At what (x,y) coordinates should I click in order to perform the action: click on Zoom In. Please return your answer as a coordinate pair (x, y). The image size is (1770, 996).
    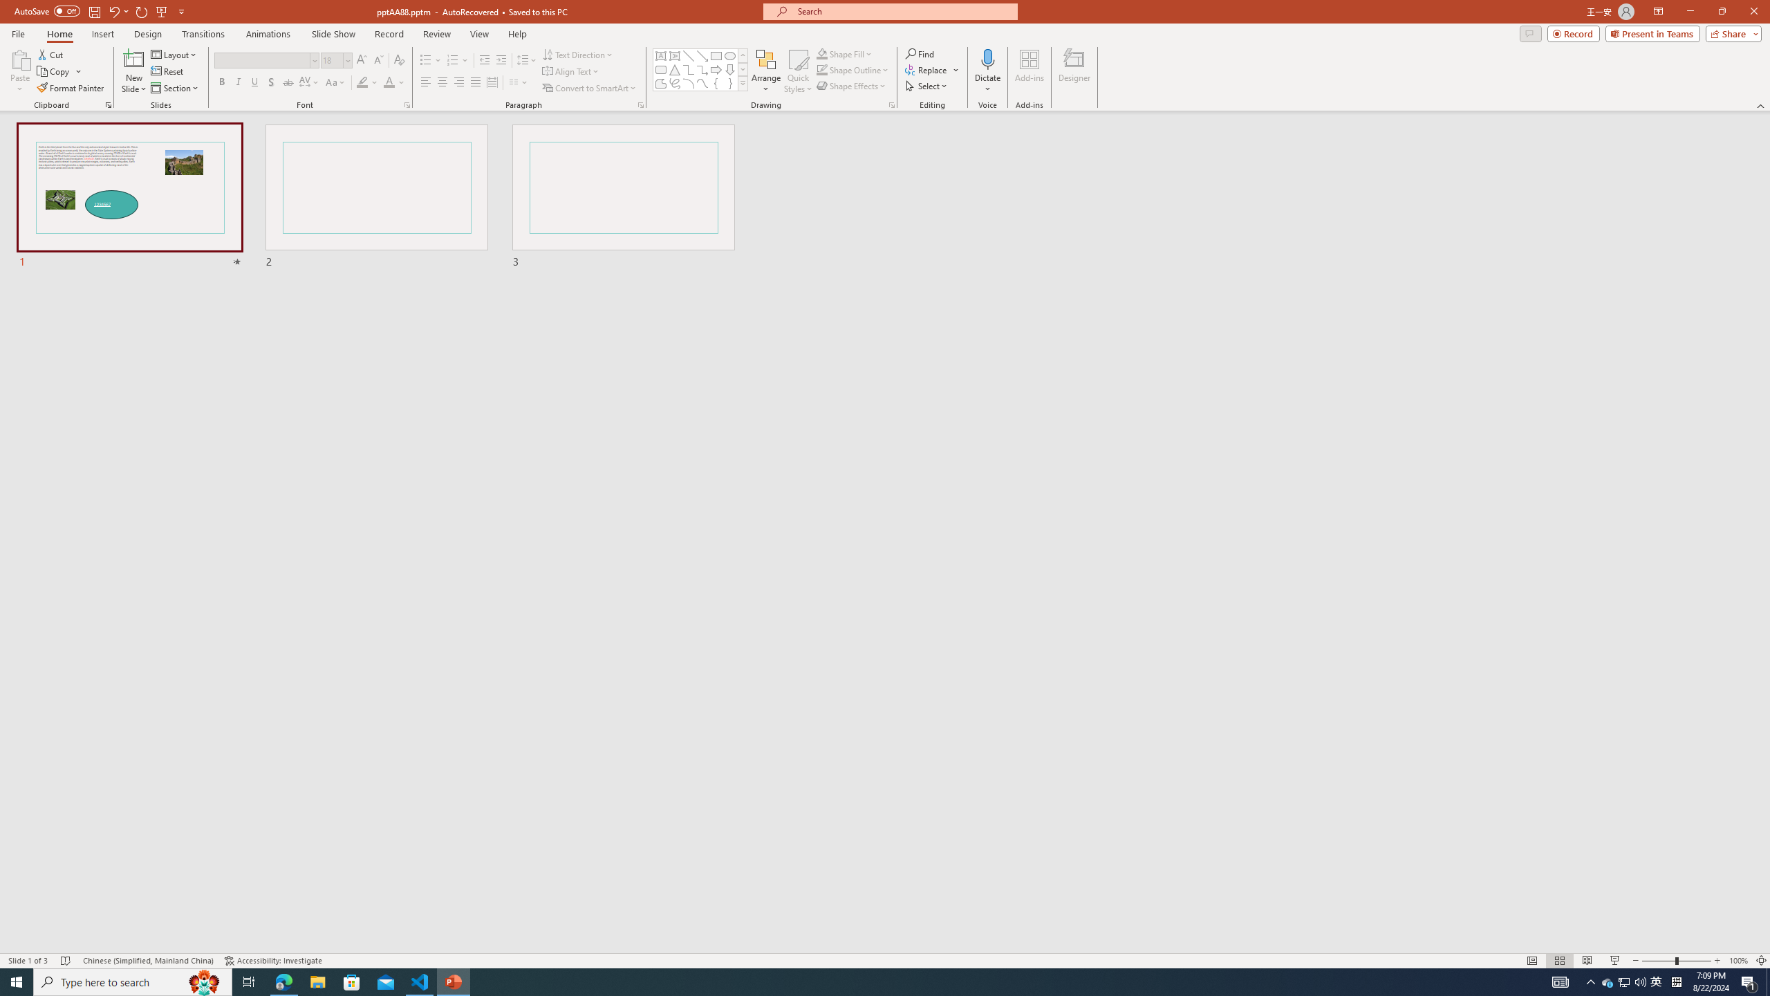
    Looking at the image, I should click on (1717, 961).